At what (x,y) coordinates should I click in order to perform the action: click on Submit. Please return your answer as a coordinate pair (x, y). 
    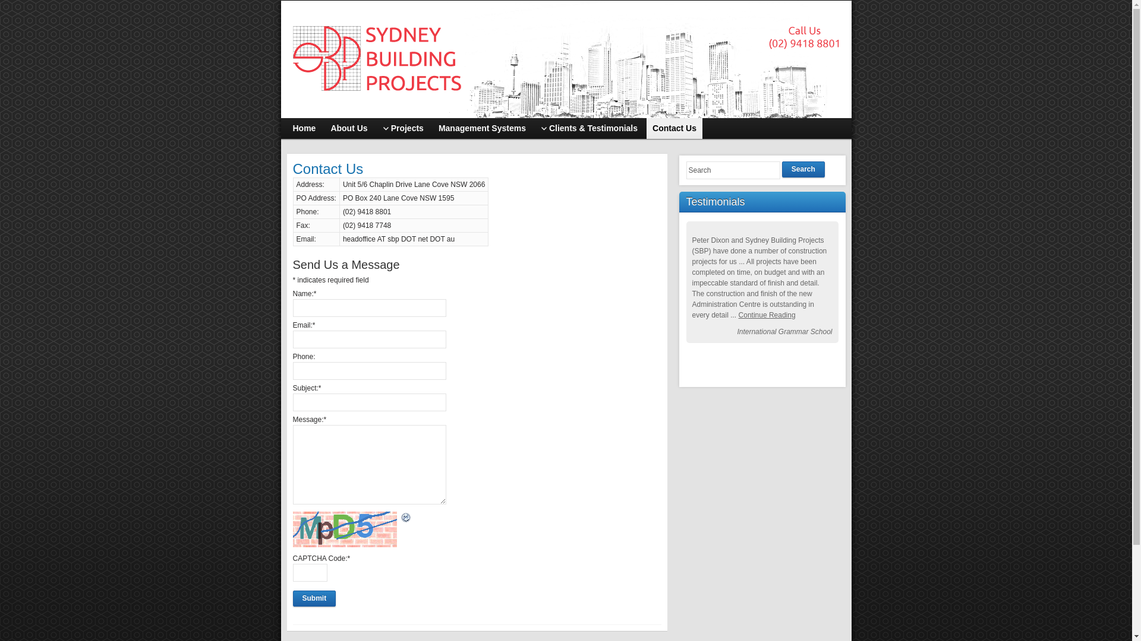
    Looking at the image, I should click on (314, 598).